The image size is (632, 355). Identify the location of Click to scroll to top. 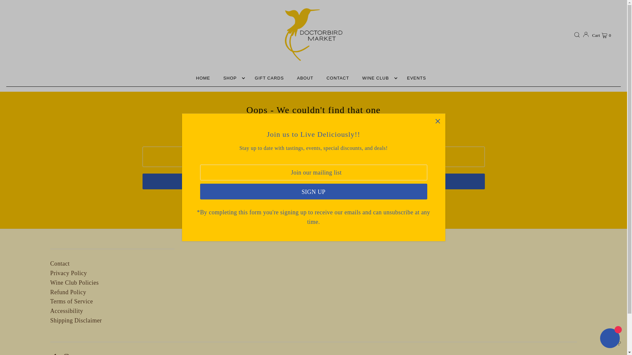
(616, 342).